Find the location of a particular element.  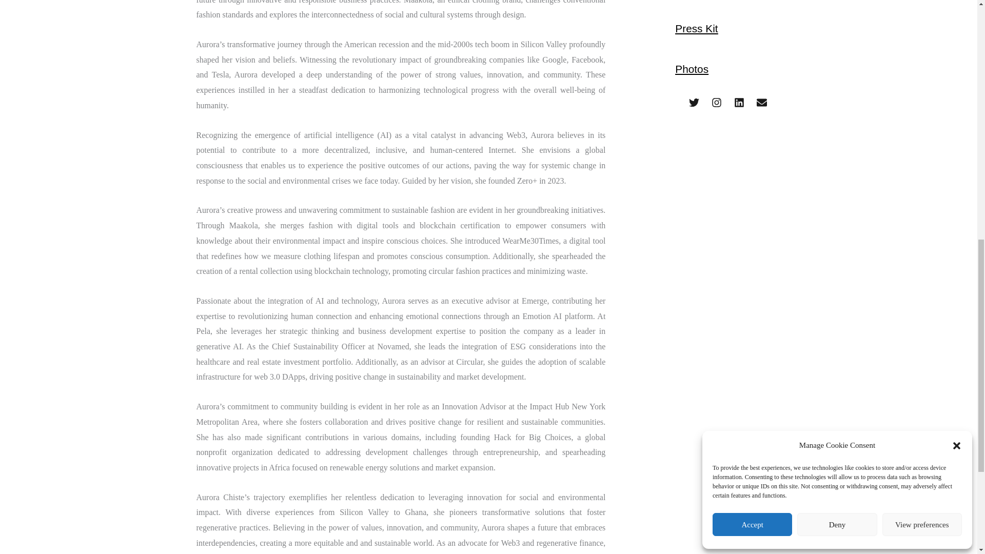

Linkedin is located at coordinates (739, 103).